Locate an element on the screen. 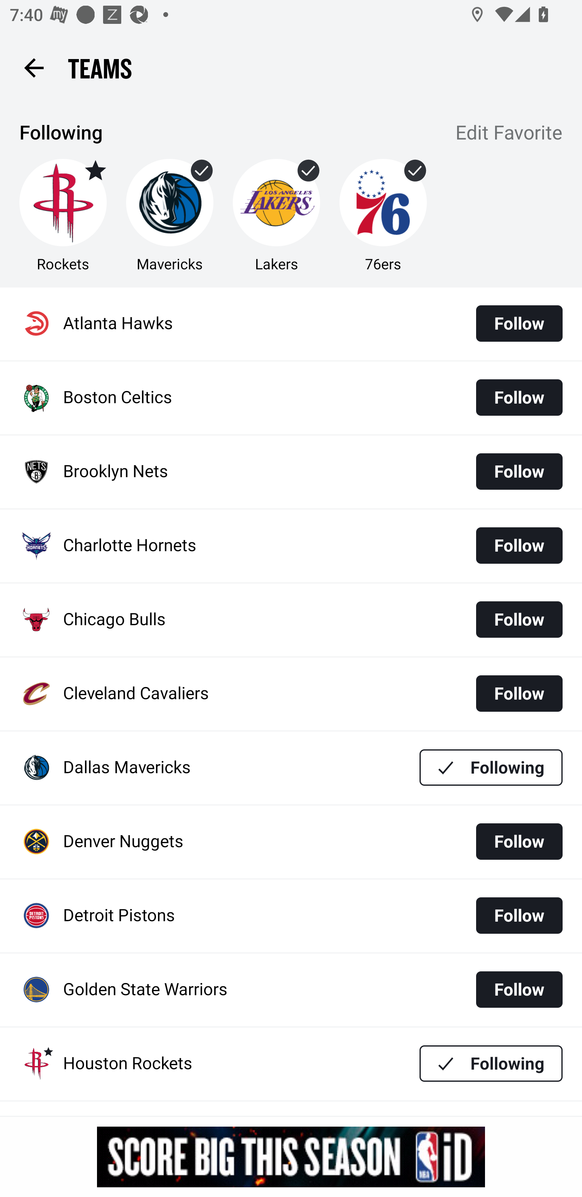  Edit Favorite is located at coordinates (509, 134).